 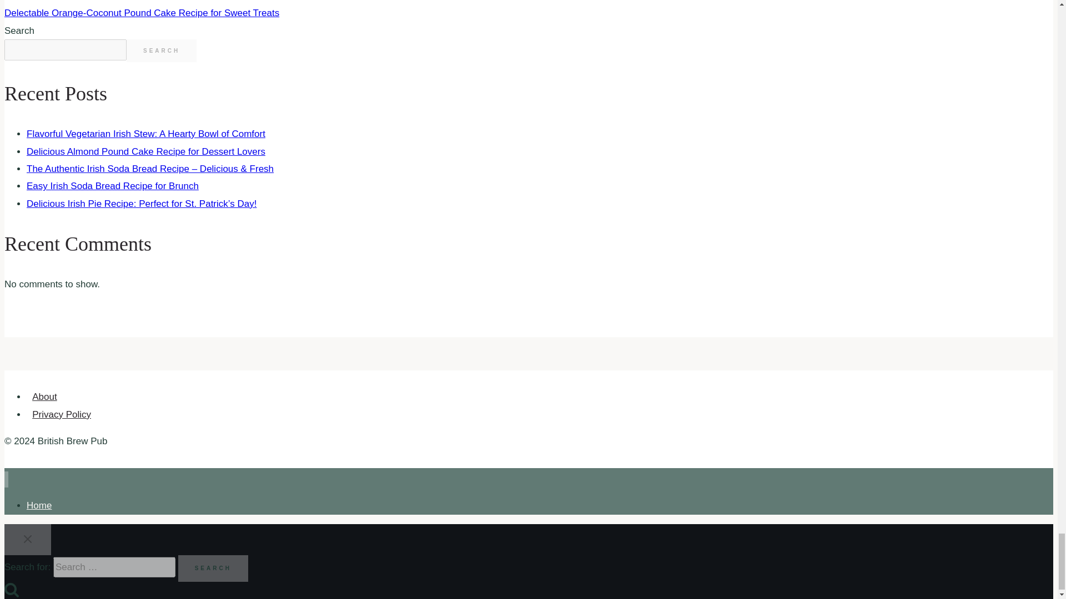 What do you see at coordinates (161, 51) in the screenshot?
I see `SEARCH` at bounding box center [161, 51].